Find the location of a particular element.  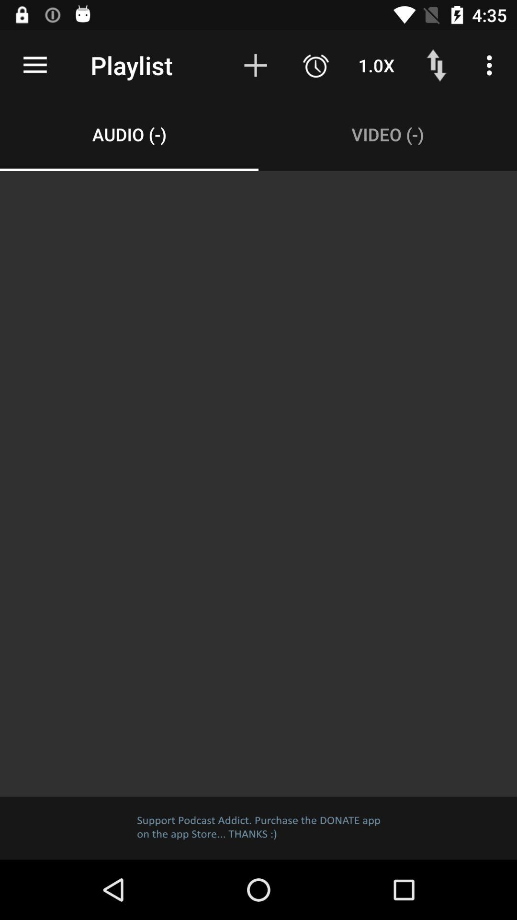

swipe to the 1.0x is located at coordinates (376, 65).